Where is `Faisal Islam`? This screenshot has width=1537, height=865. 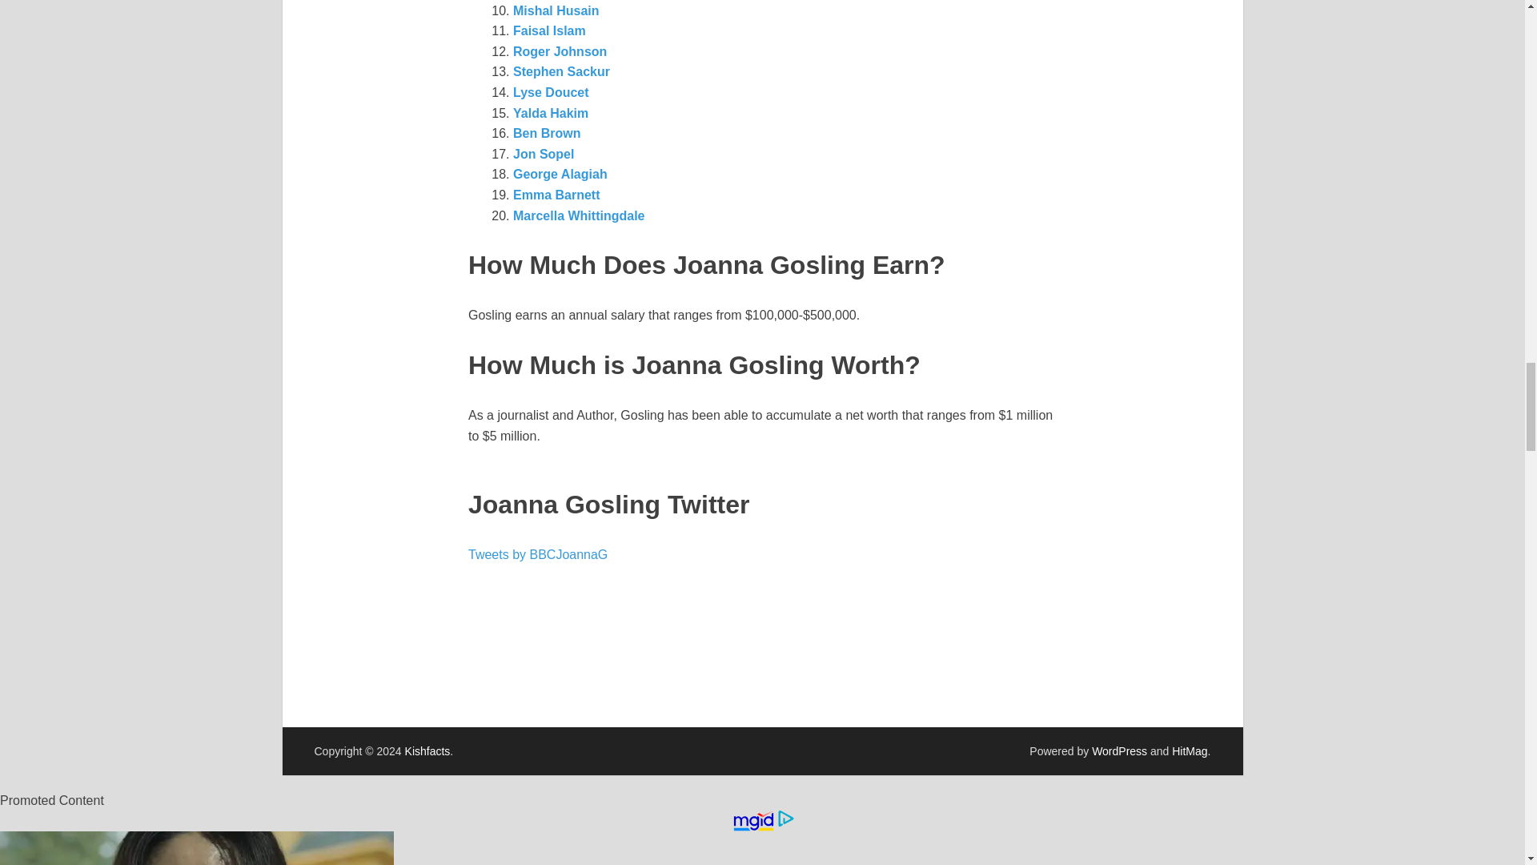 Faisal Islam is located at coordinates (549, 30).